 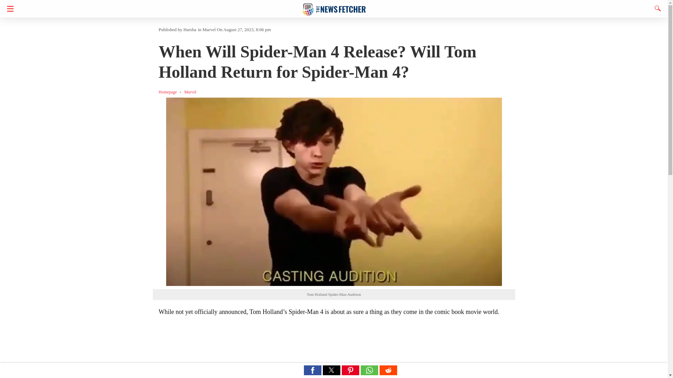 What do you see at coordinates (190, 92) in the screenshot?
I see `Marvel` at bounding box center [190, 92].